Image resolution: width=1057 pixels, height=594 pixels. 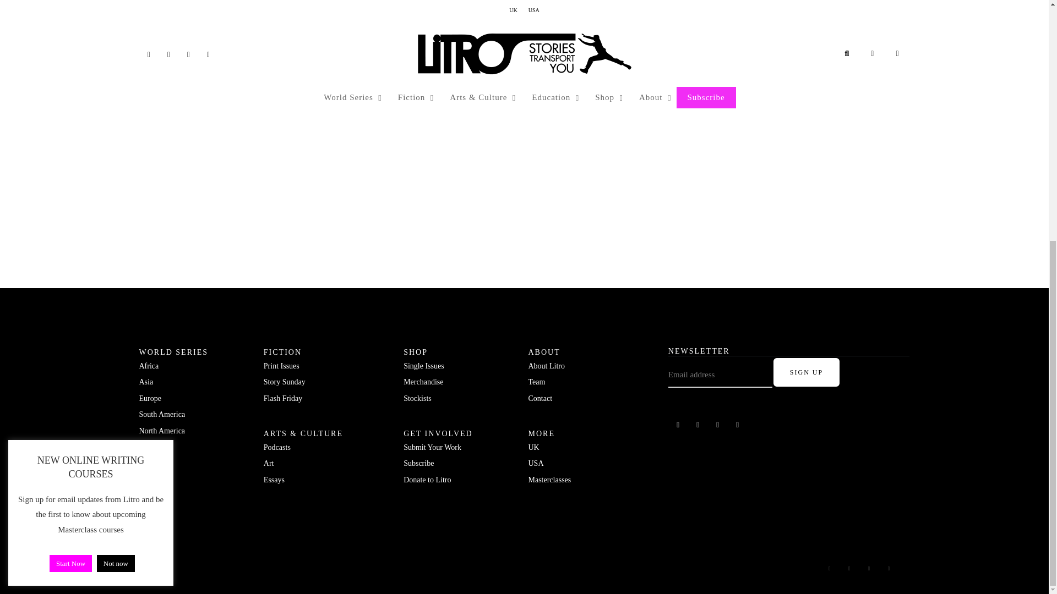 I want to click on Sign up, so click(x=806, y=372).